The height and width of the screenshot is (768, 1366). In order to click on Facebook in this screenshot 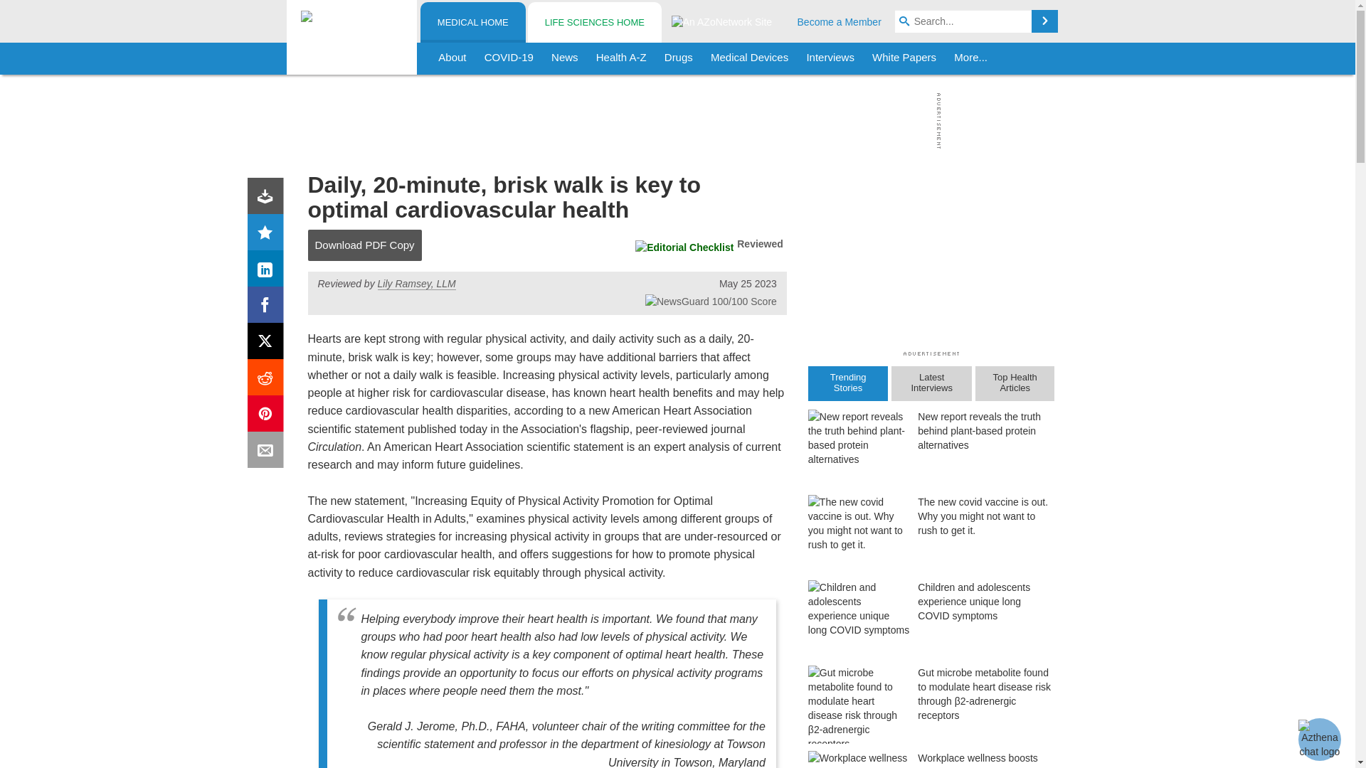, I will do `click(268, 307)`.